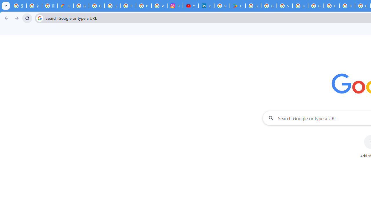 The image size is (371, 209). What do you see at coordinates (284, 6) in the screenshot?
I see `Sign in - Google Accounts` at bounding box center [284, 6].